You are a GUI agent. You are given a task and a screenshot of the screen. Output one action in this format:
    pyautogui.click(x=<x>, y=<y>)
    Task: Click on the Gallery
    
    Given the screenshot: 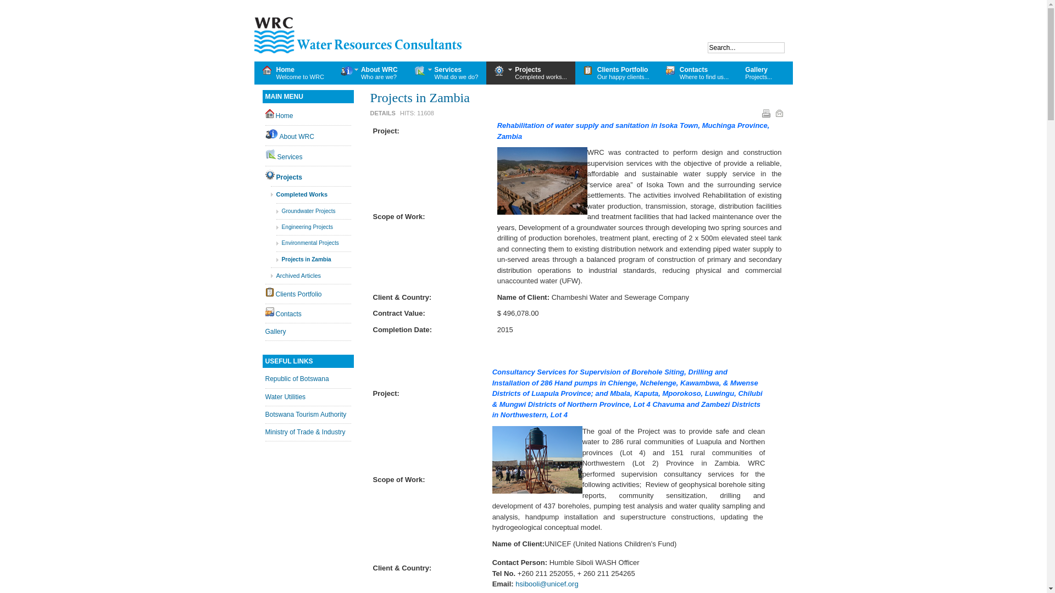 What is the action you would take?
    pyautogui.click(x=308, y=332)
    